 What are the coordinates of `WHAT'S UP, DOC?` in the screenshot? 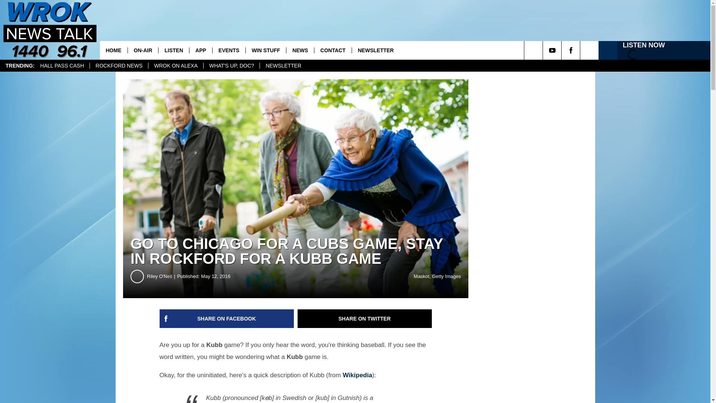 It's located at (231, 66).